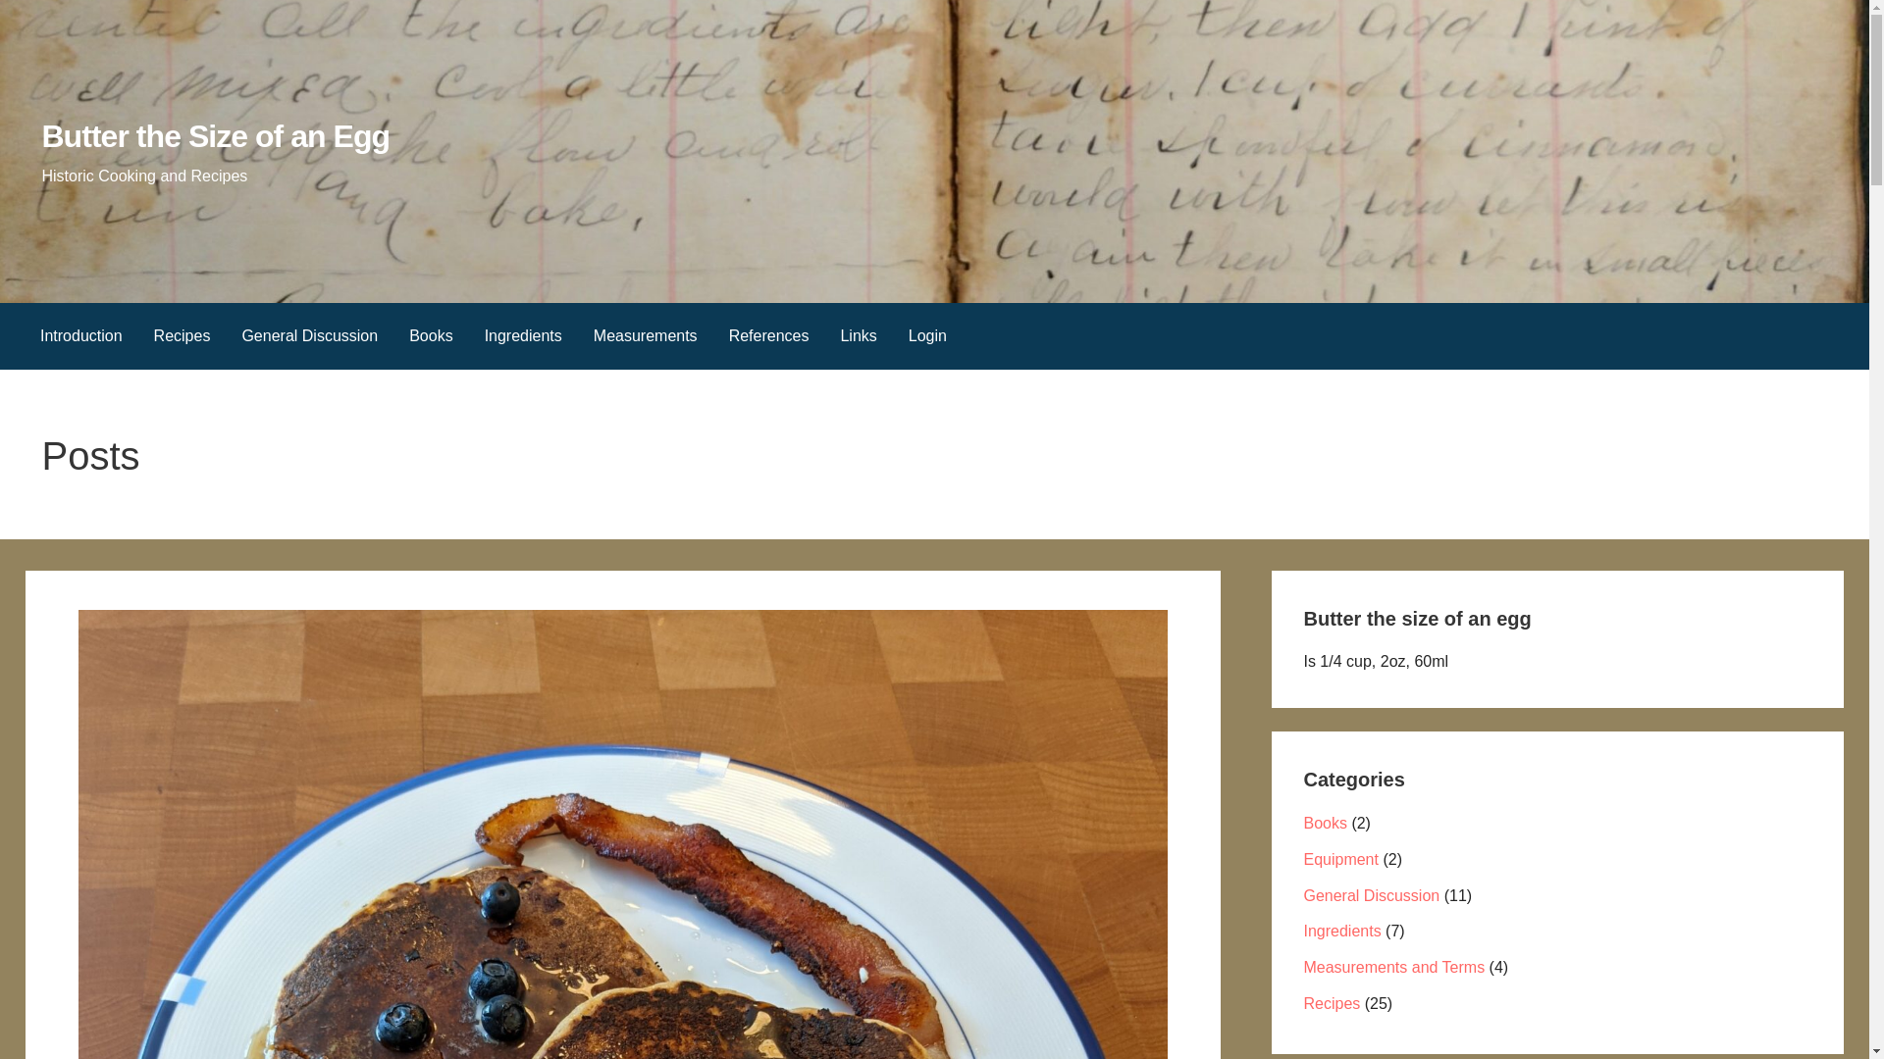 The height and width of the screenshot is (1059, 1884). Describe the element at coordinates (1393, 967) in the screenshot. I see `Measurements and Terms` at that location.